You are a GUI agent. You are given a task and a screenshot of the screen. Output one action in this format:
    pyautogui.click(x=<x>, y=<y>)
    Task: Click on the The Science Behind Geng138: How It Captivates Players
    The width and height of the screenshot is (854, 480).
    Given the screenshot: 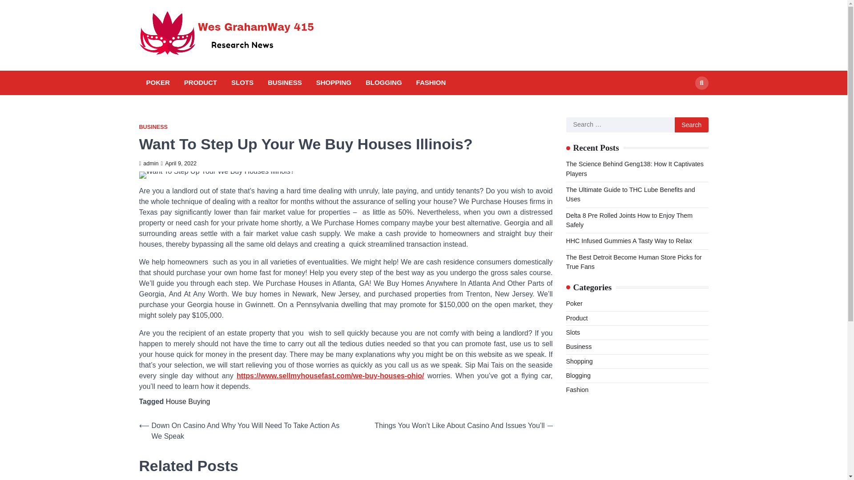 What is the action you would take?
    pyautogui.click(x=634, y=168)
    